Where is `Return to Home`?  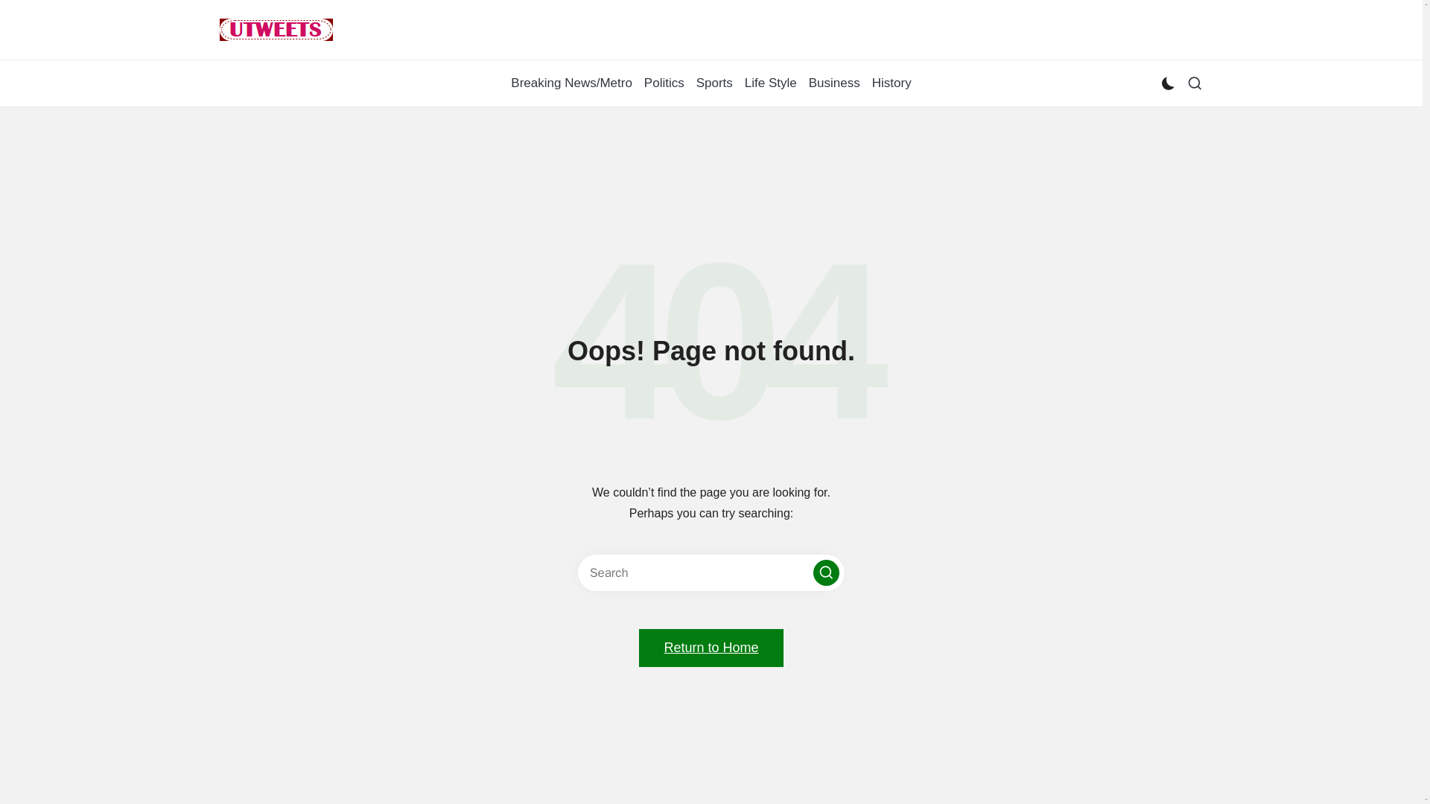
Return to Home is located at coordinates (711, 648).